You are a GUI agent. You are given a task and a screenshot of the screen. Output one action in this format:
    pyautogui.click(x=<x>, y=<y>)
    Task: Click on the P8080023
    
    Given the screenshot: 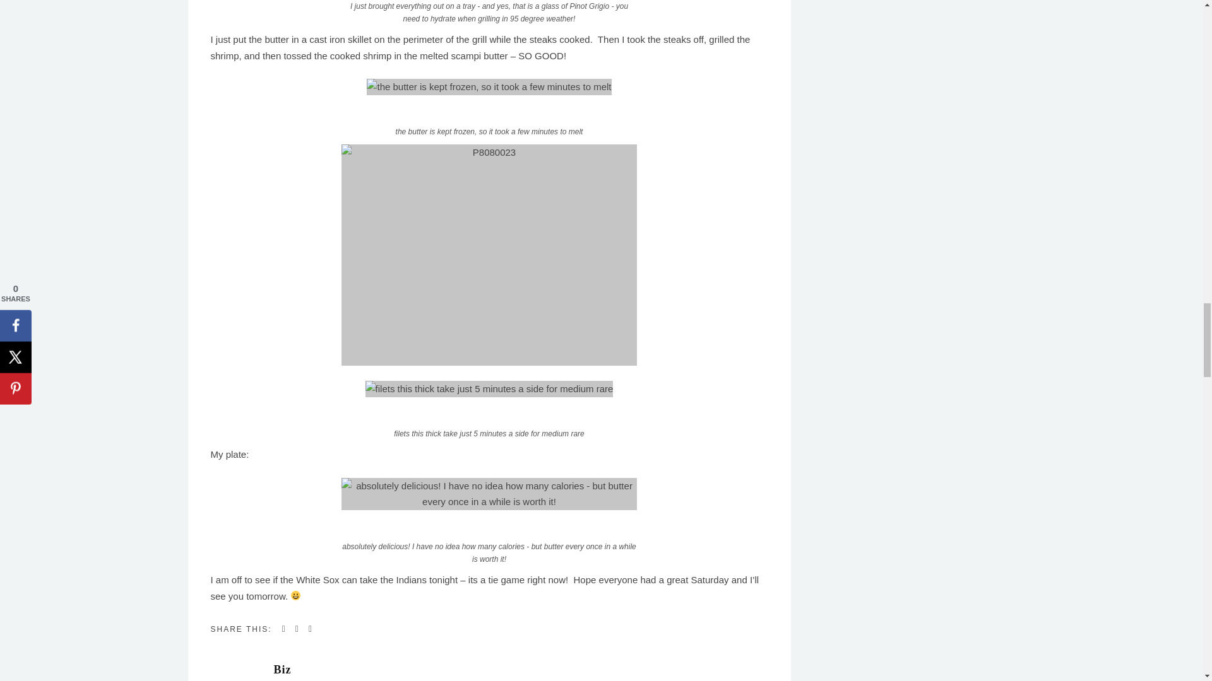 What is the action you would take?
    pyautogui.click(x=489, y=255)
    